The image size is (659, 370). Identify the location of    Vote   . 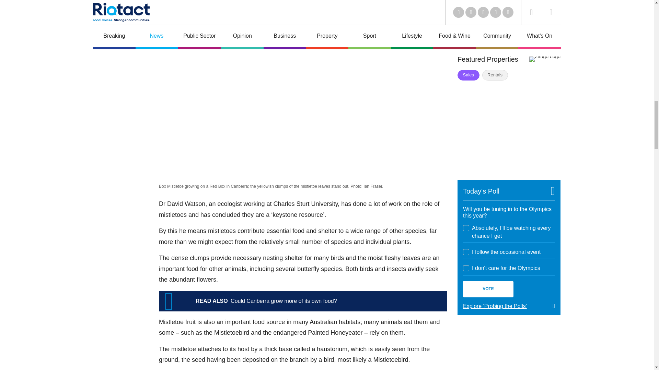
(488, 289).